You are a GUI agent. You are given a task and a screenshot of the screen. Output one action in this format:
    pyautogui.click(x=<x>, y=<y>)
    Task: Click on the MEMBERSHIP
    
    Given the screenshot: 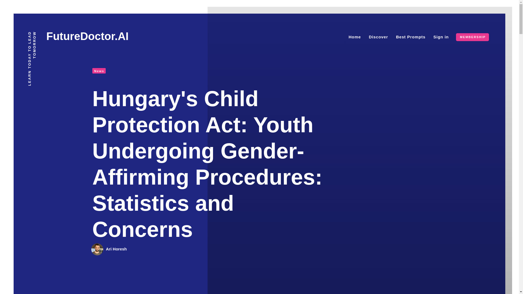 What is the action you would take?
    pyautogui.click(x=472, y=37)
    